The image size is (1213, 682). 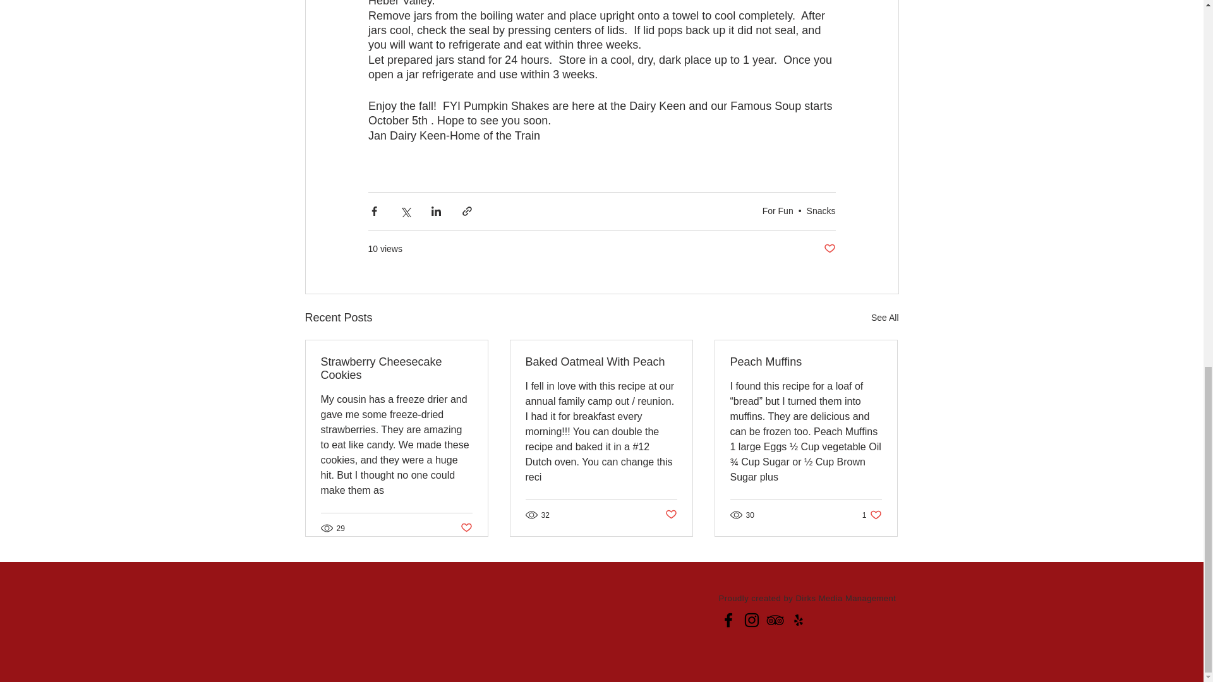 I want to click on Peach Muffins, so click(x=806, y=362).